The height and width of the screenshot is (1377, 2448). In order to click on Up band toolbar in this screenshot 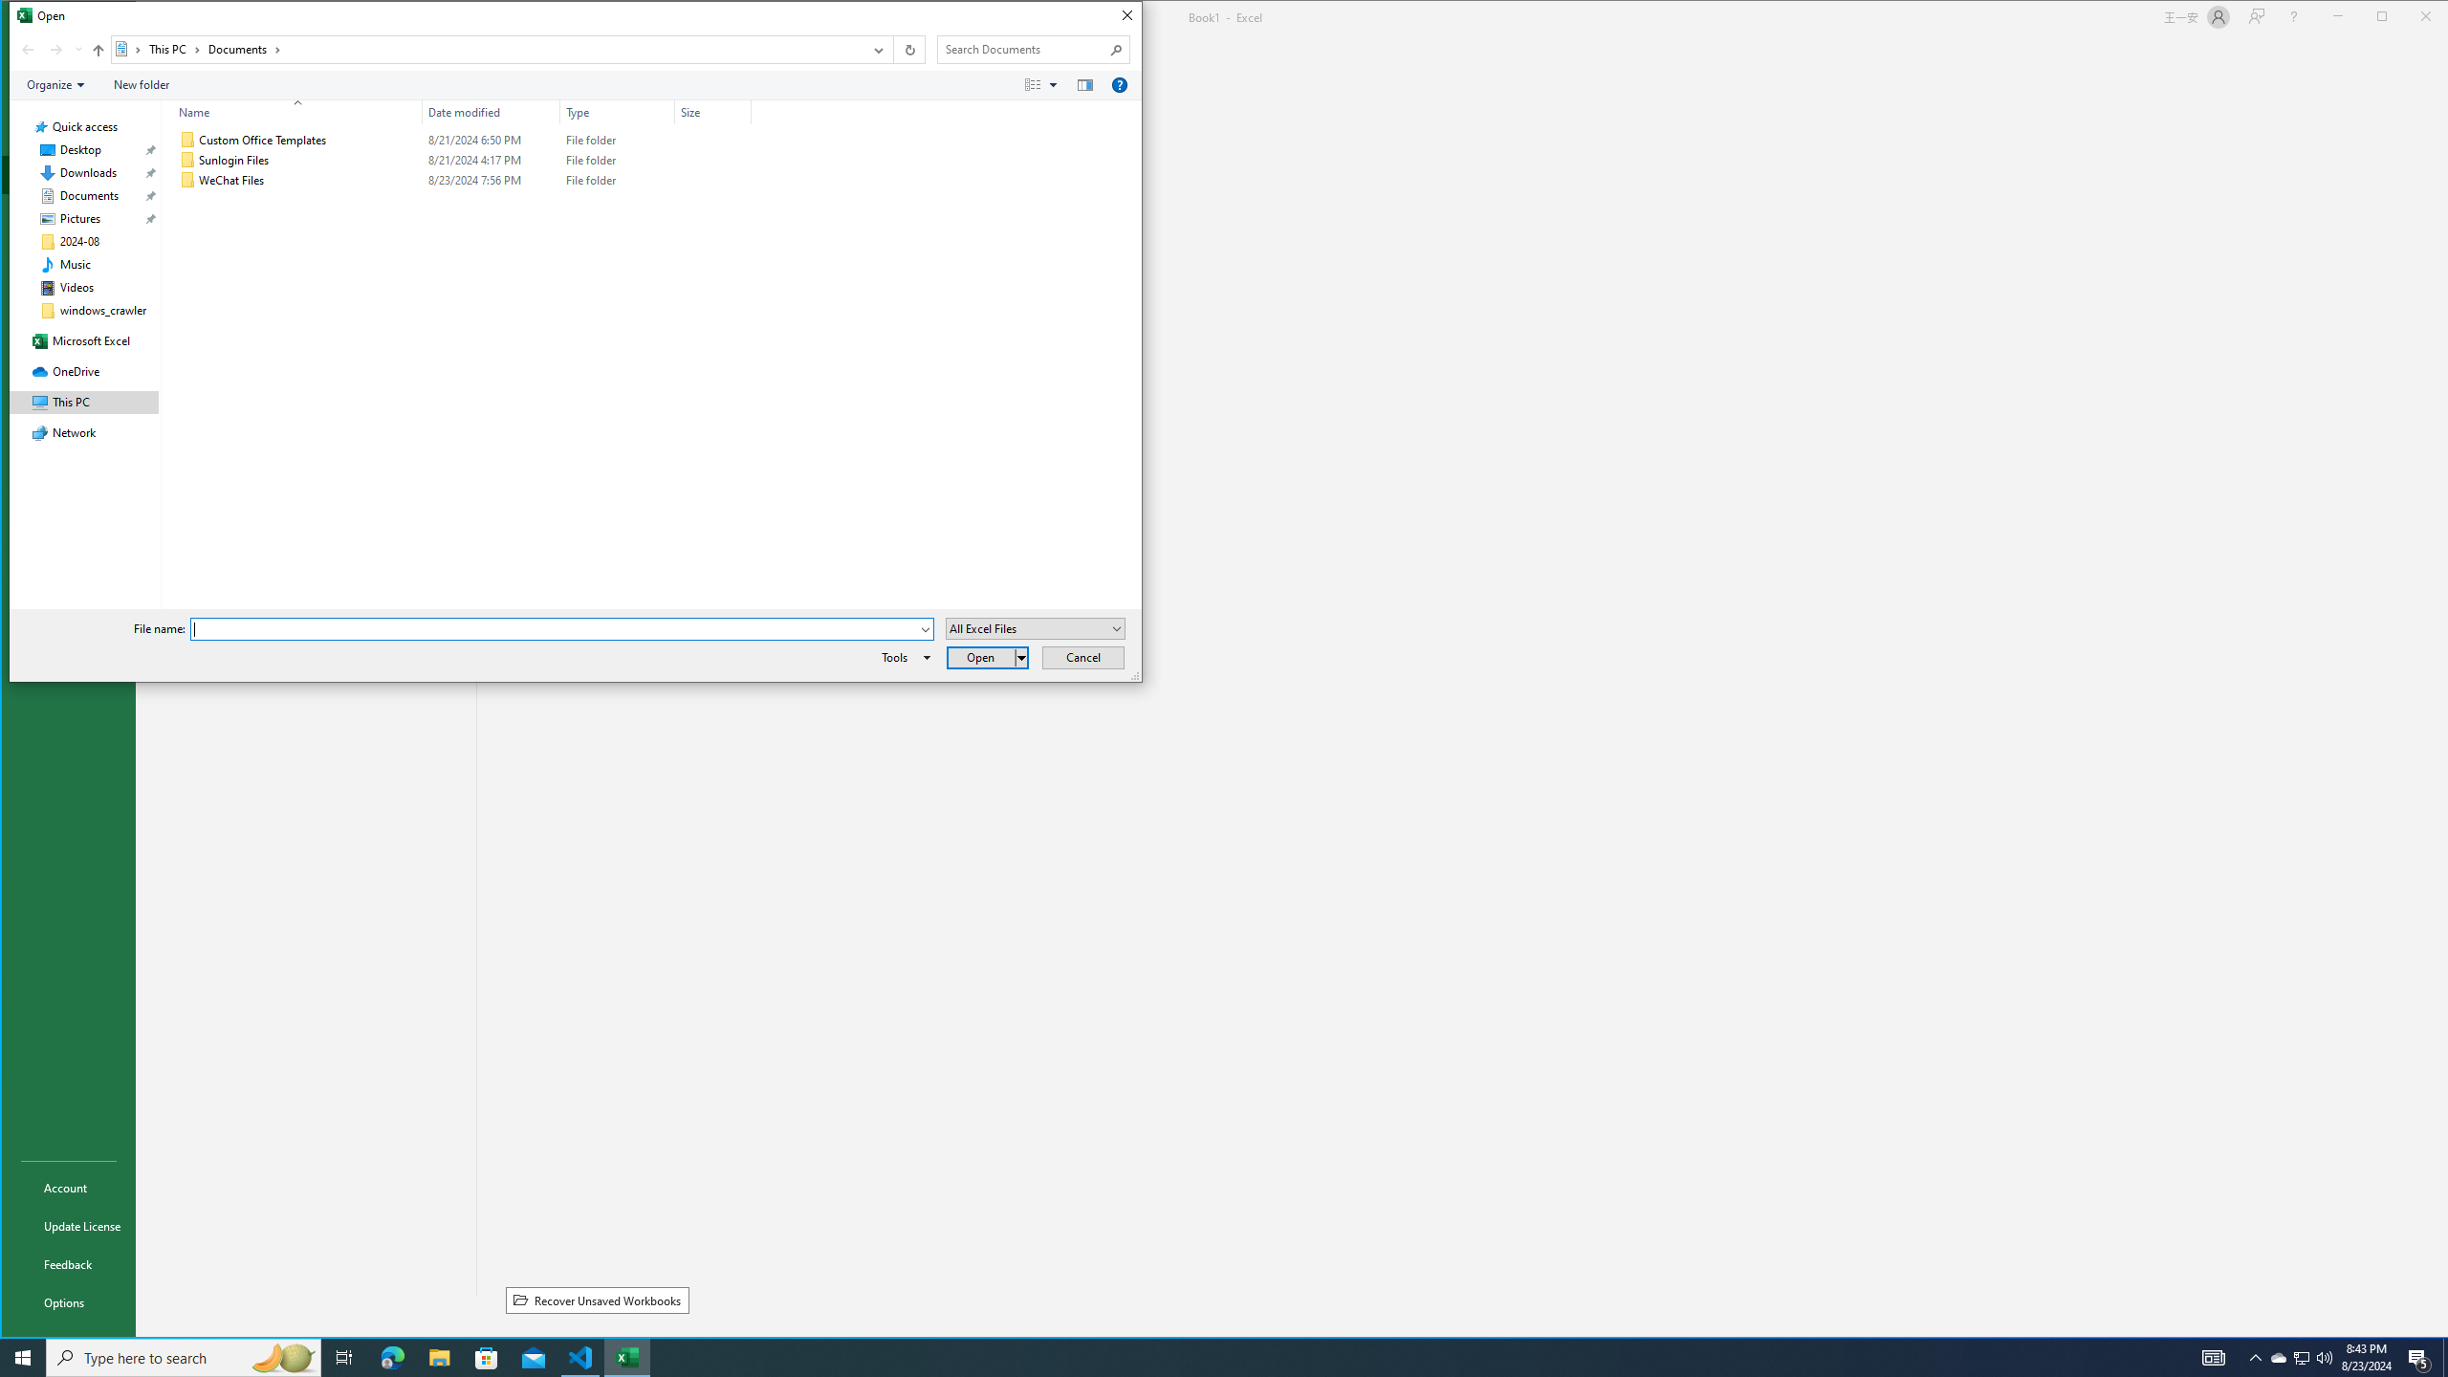, I will do `click(99, 53)`.